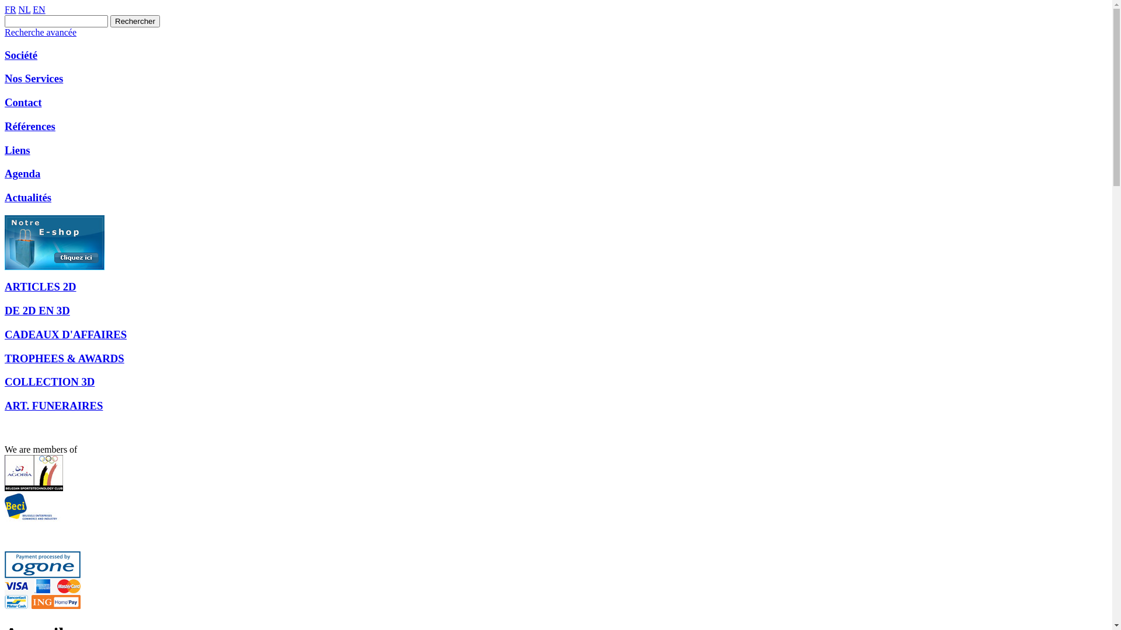 This screenshot has height=630, width=1121. I want to click on TROPHEES & AWARDS, so click(556, 359).